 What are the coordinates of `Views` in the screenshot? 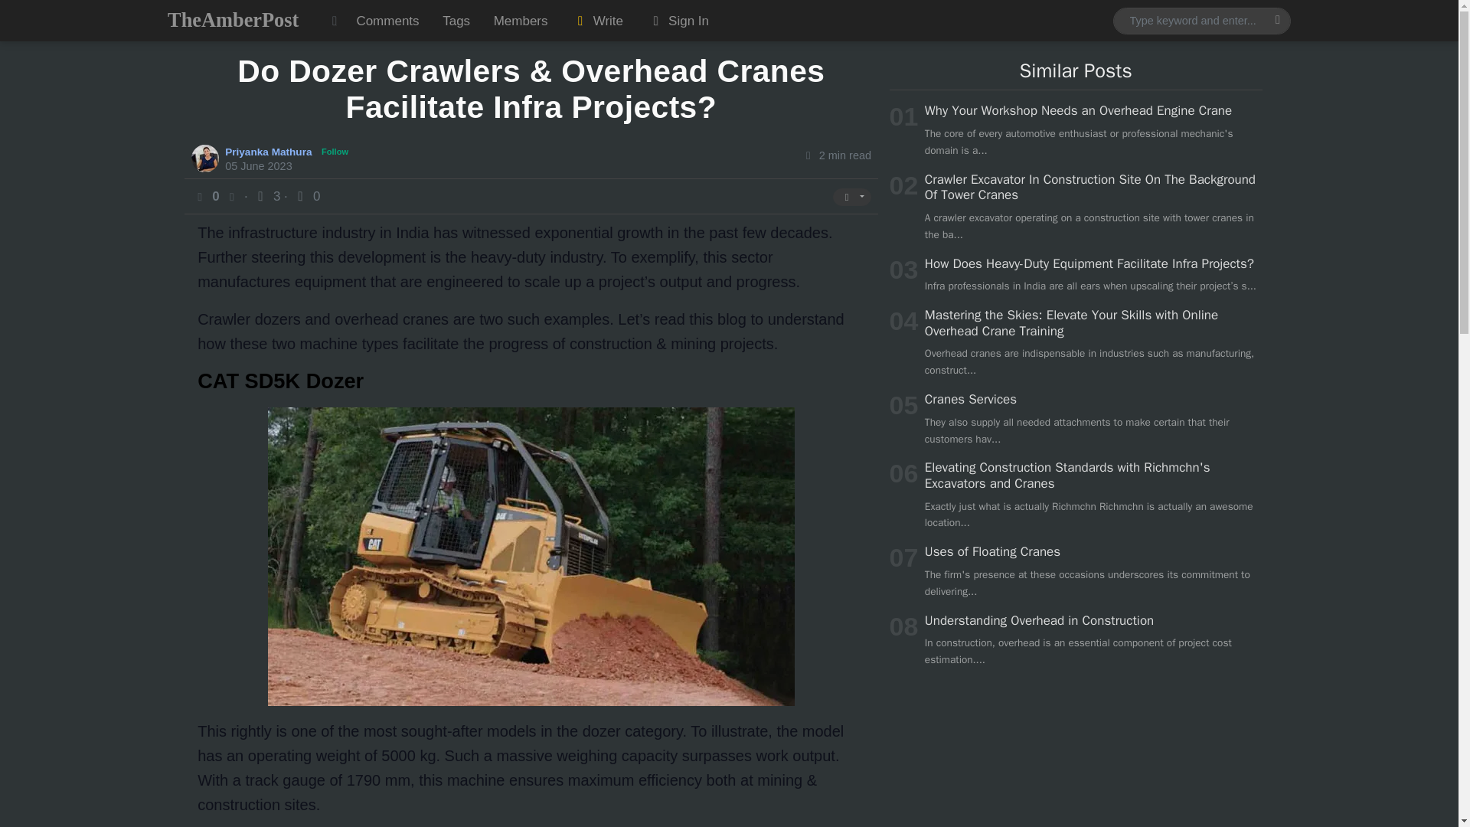 It's located at (267, 196).